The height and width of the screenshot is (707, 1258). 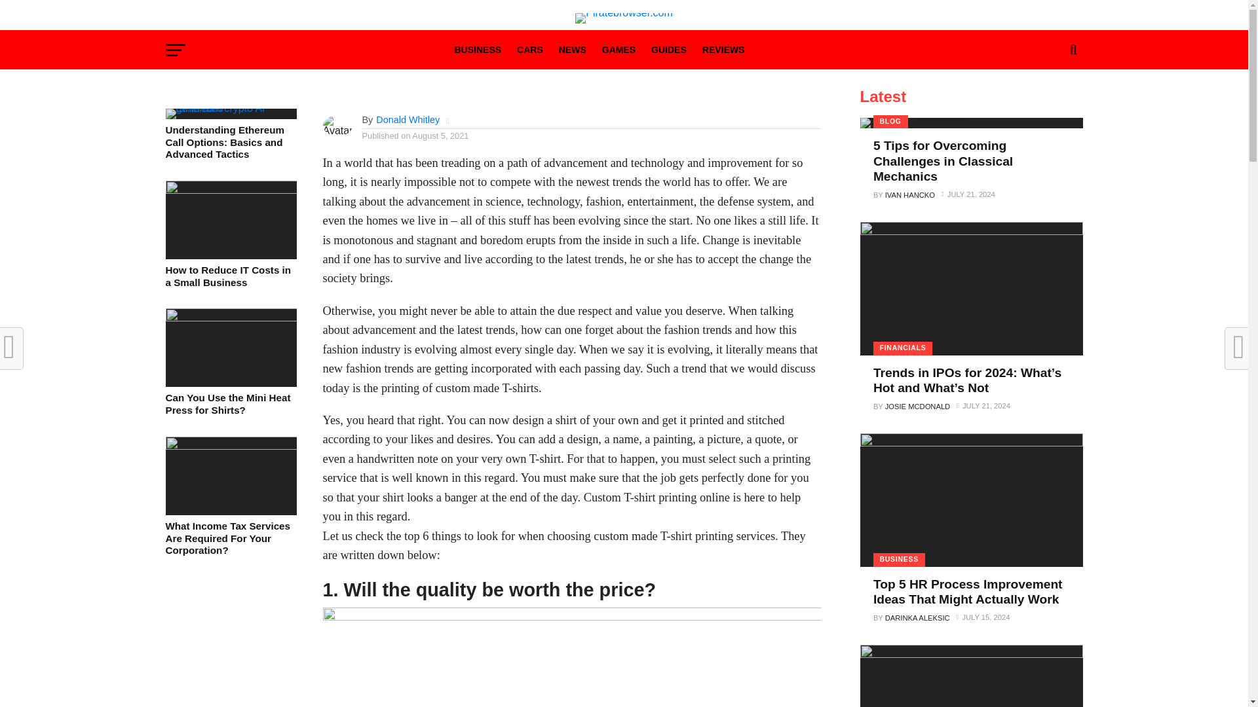 I want to click on BUSINESS, so click(x=478, y=51).